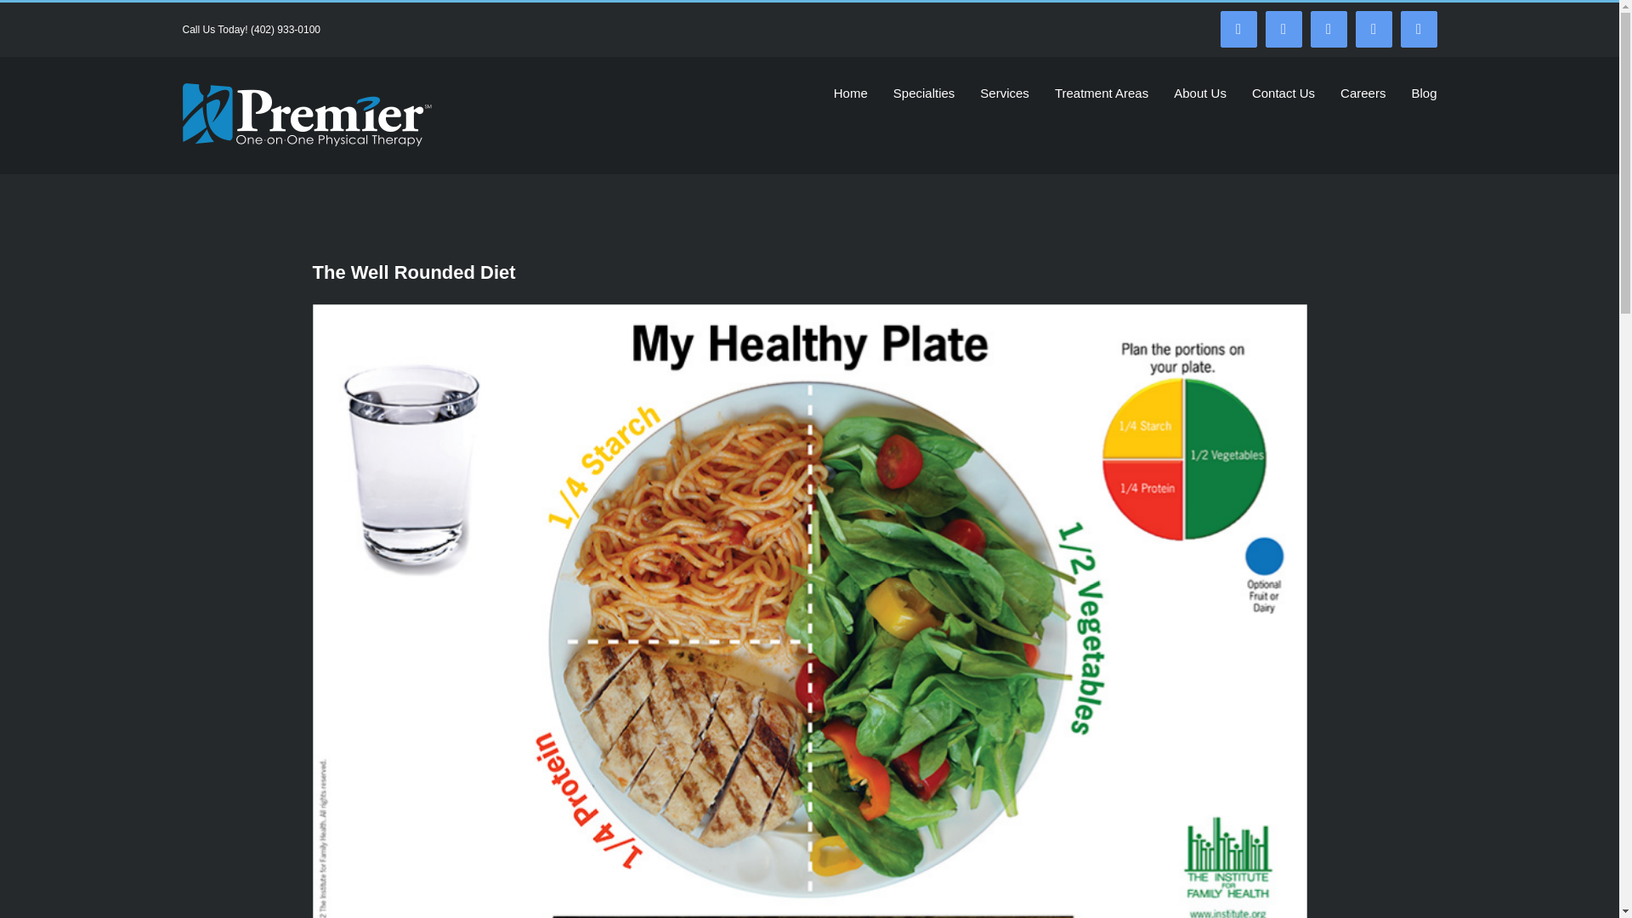 The image size is (1632, 918). Describe the element at coordinates (1238, 29) in the screenshot. I see `Facebook` at that location.